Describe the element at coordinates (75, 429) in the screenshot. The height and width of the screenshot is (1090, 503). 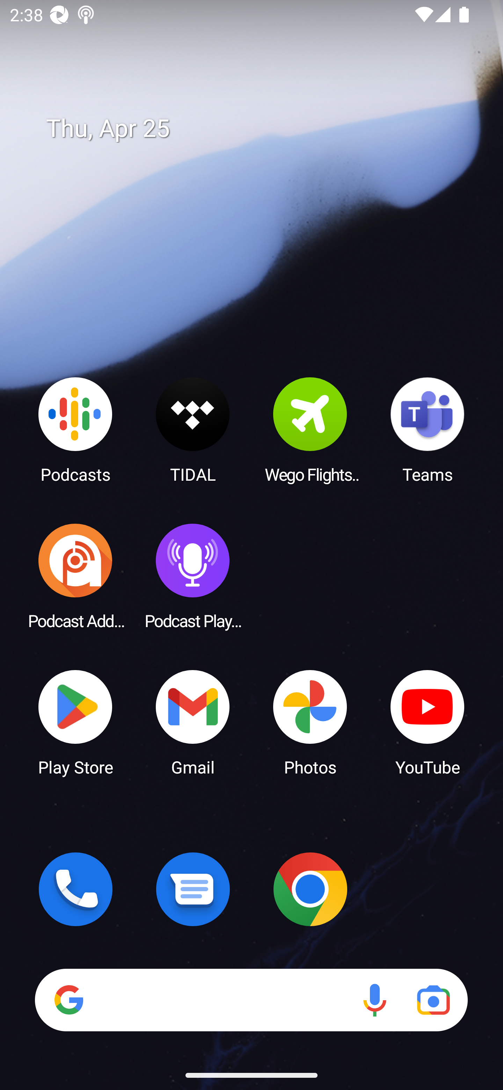
I see `Podcasts` at that location.